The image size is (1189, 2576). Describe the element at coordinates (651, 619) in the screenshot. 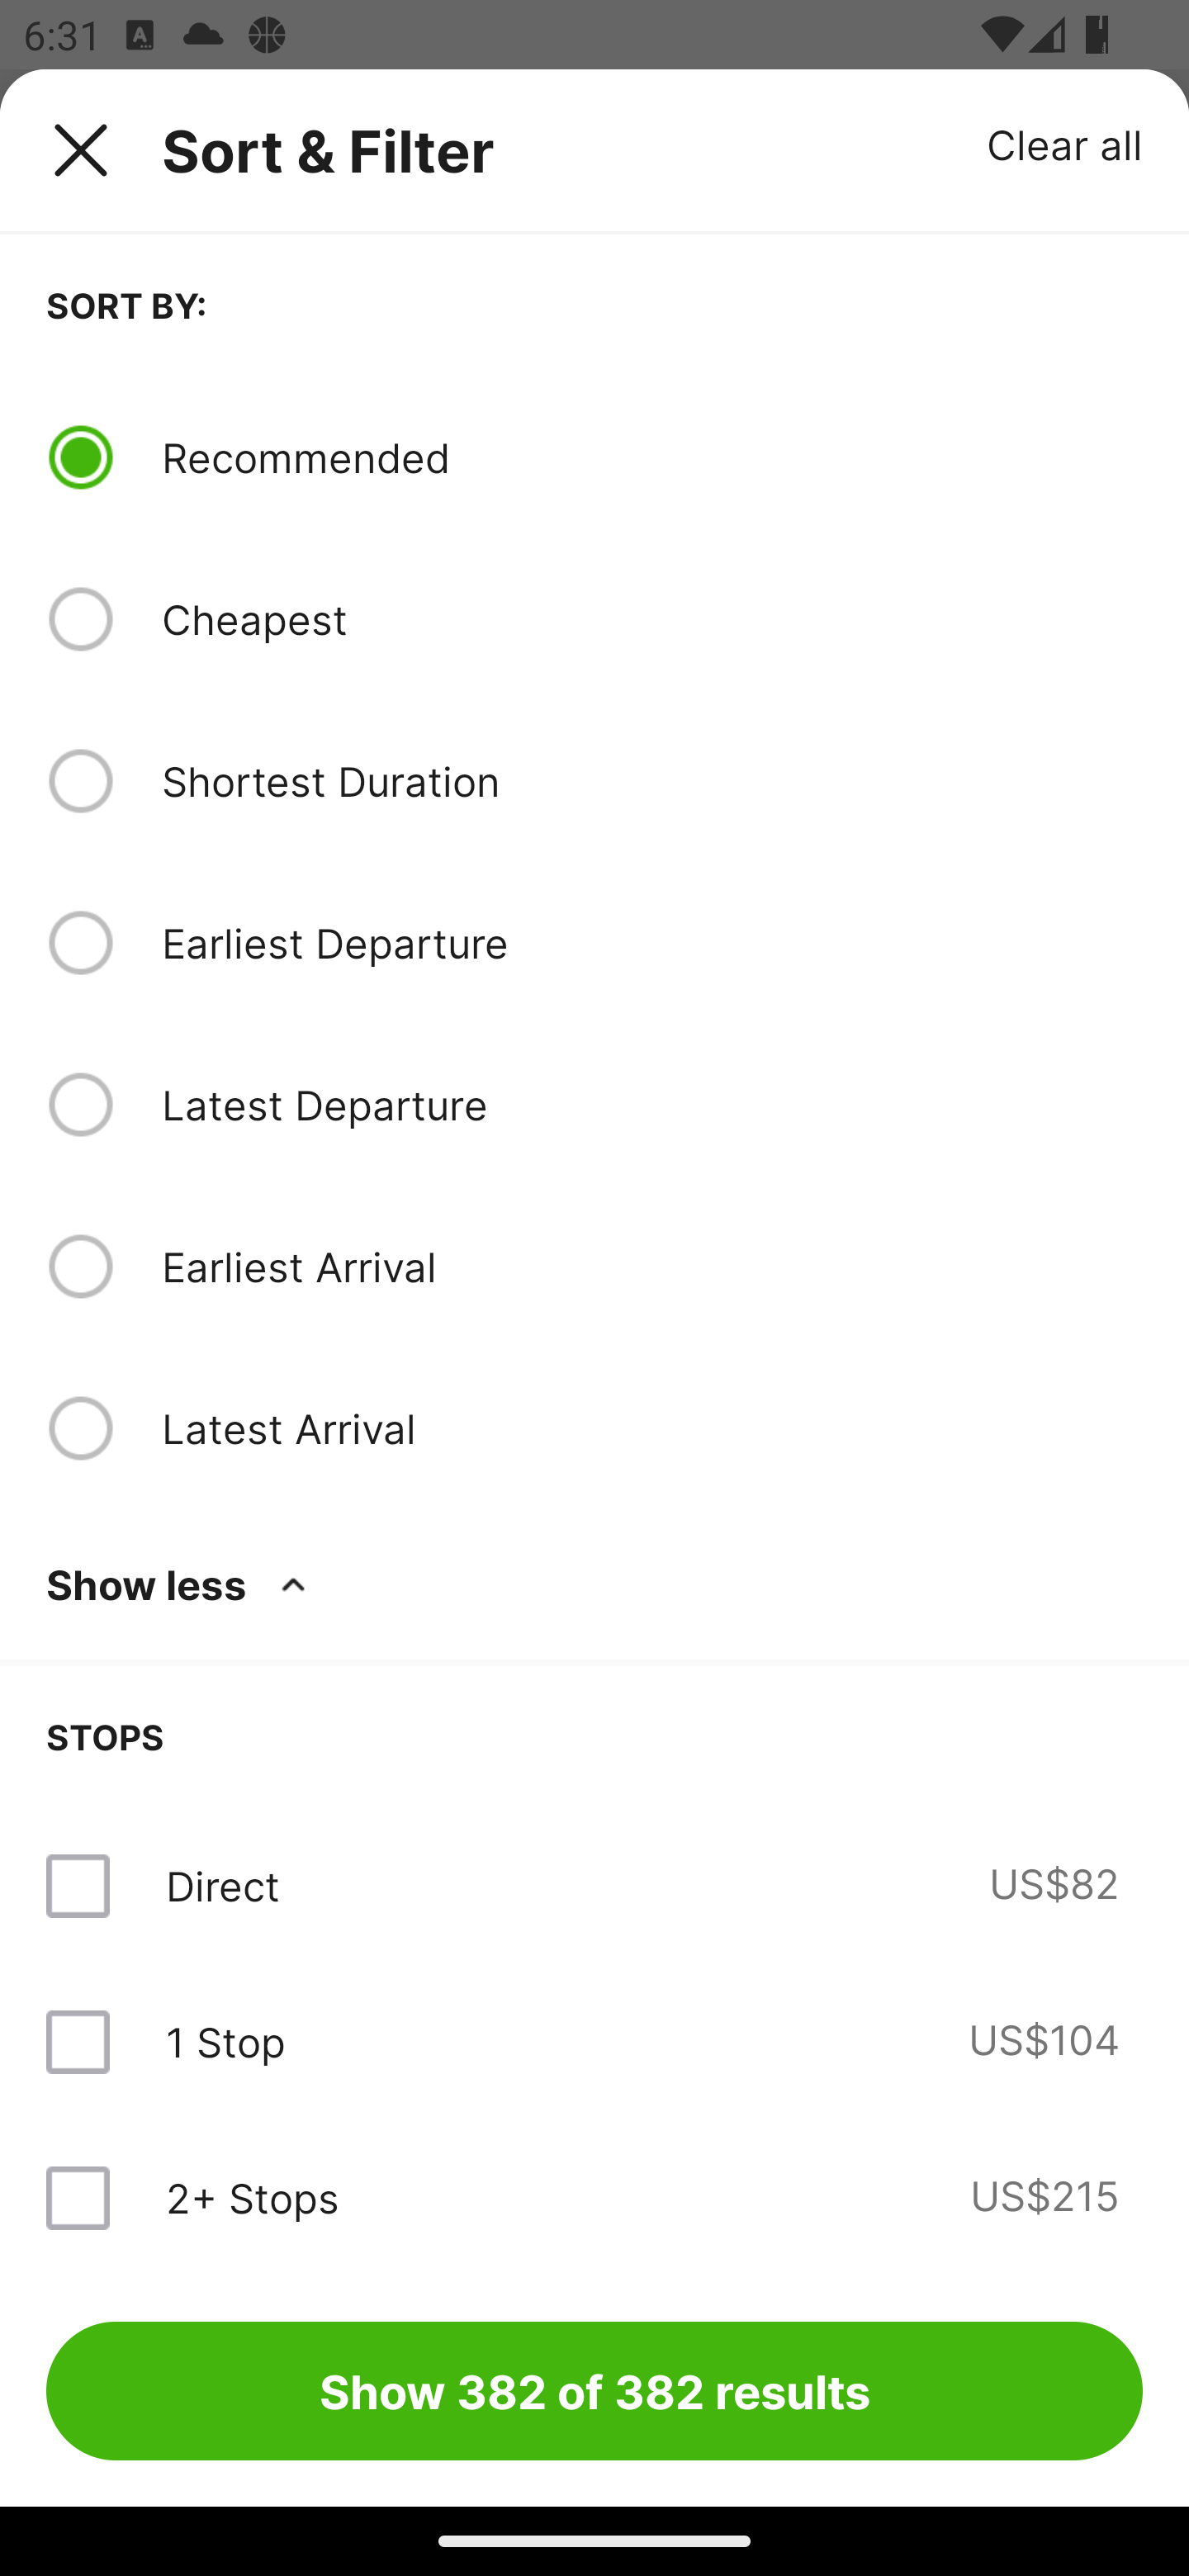

I see `Cheapest` at that location.